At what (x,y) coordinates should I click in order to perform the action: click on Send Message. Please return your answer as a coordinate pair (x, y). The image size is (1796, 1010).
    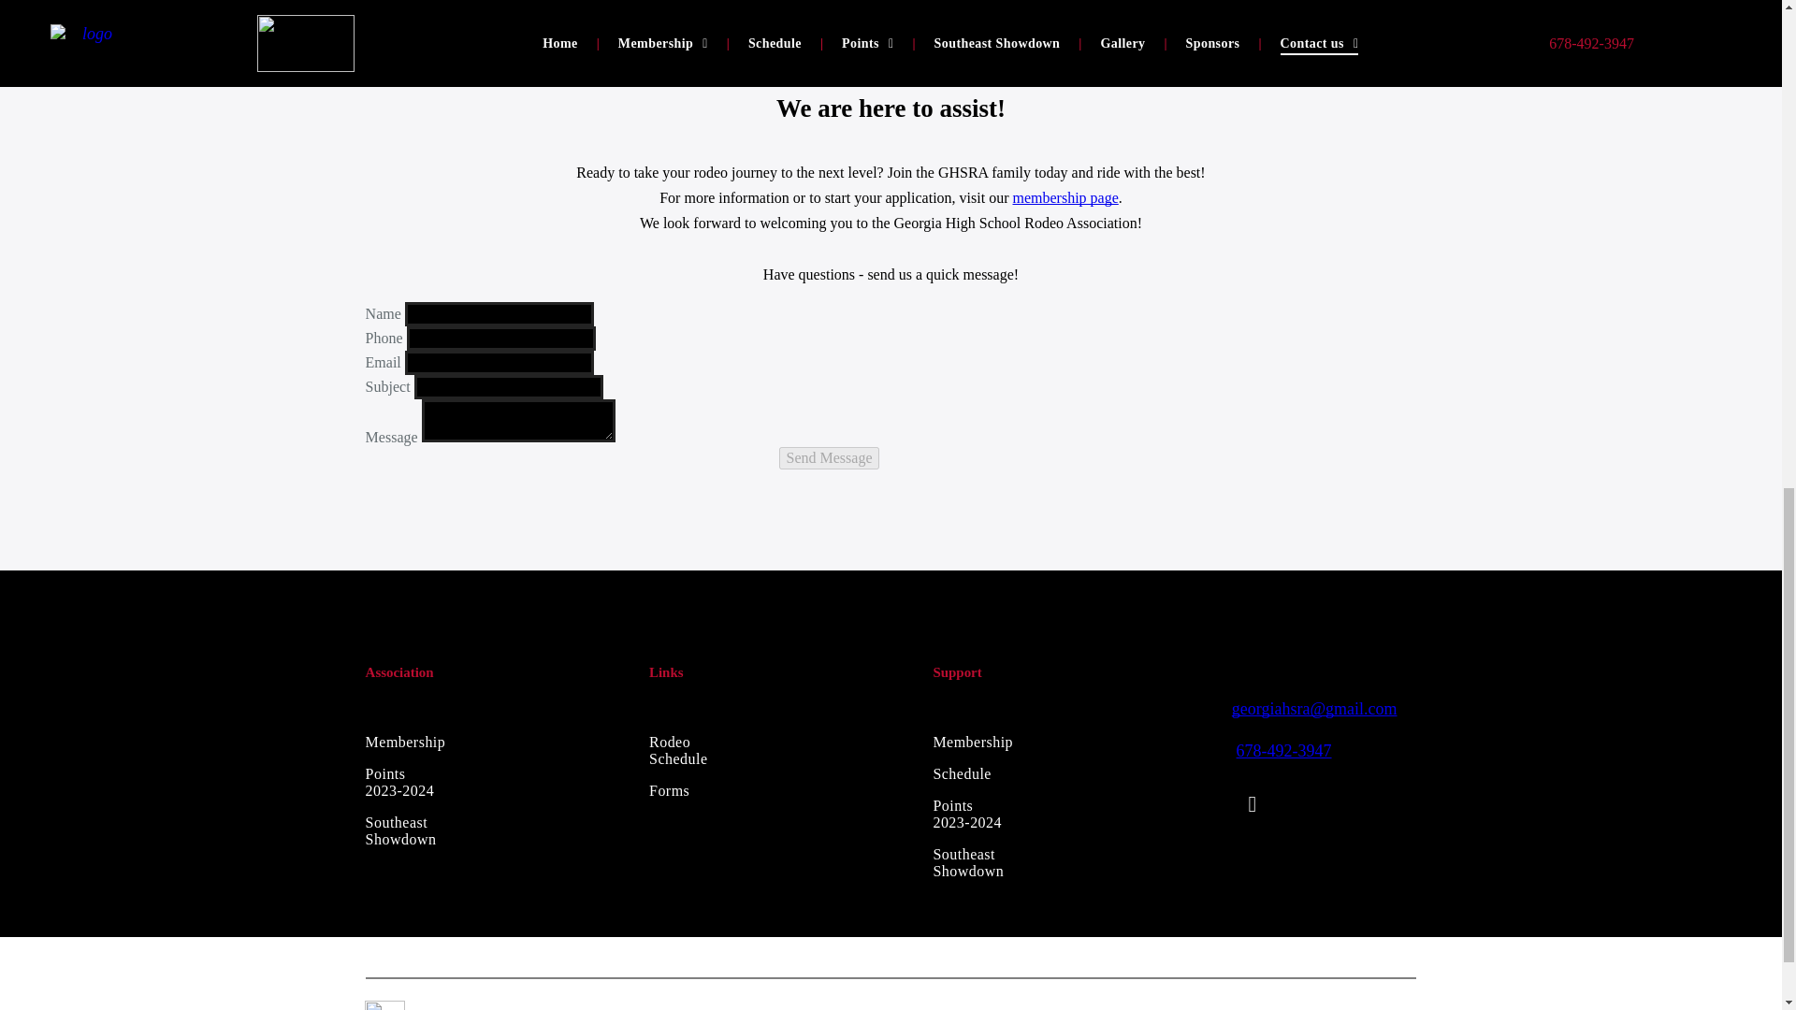
    Looking at the image, I should click on (829, 458).